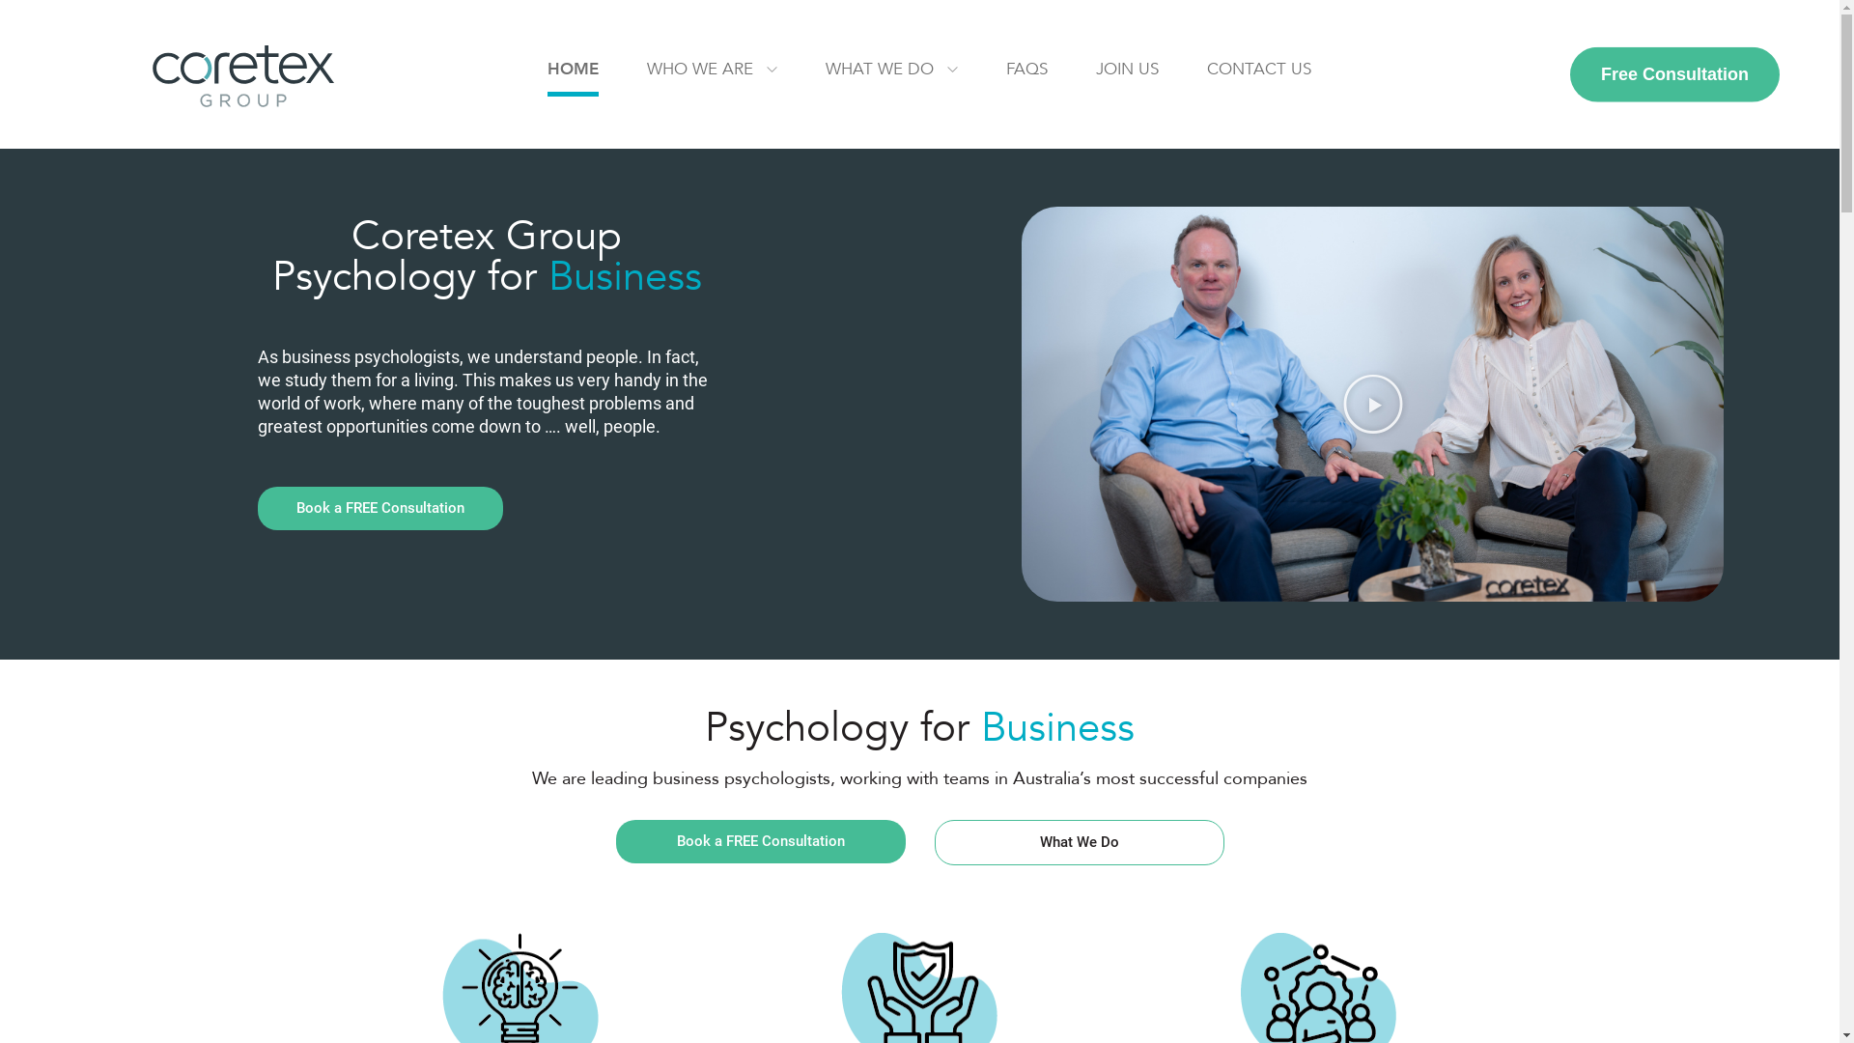 The width and height of the screenshot is (1854, 1043). Describe the element at coordinates (380, 508) in the screenshot. I see `Book a FREE Consultation` at that location.